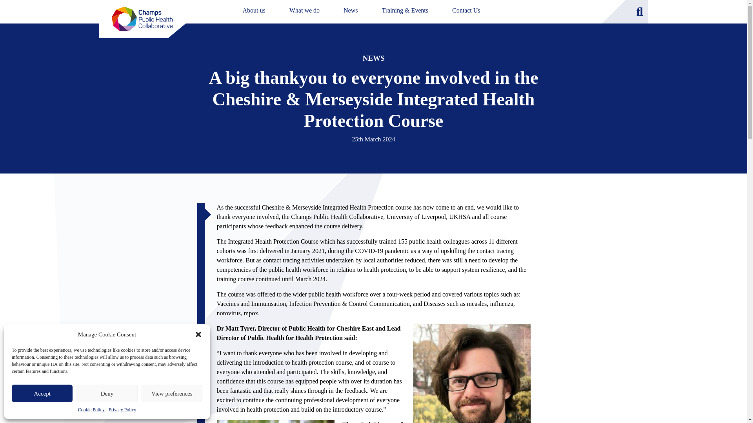  Describe the element at coordinates (142, 19) in the screenshot. I see `Champs Public Health Collaborative` at that location.